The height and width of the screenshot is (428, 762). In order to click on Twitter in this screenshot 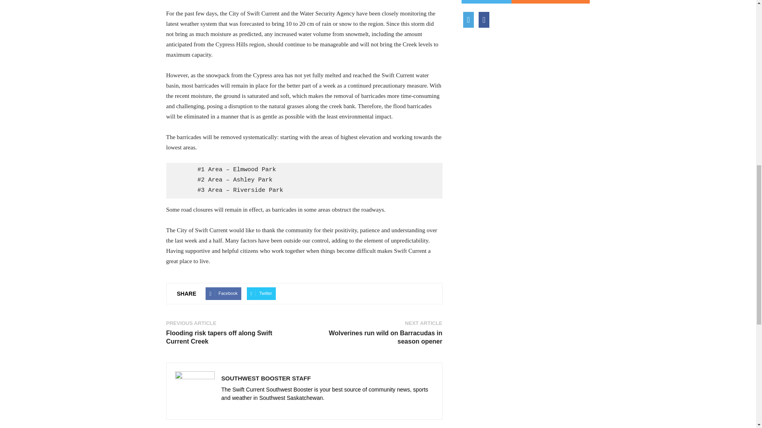, I will do `click(261, 293)`.